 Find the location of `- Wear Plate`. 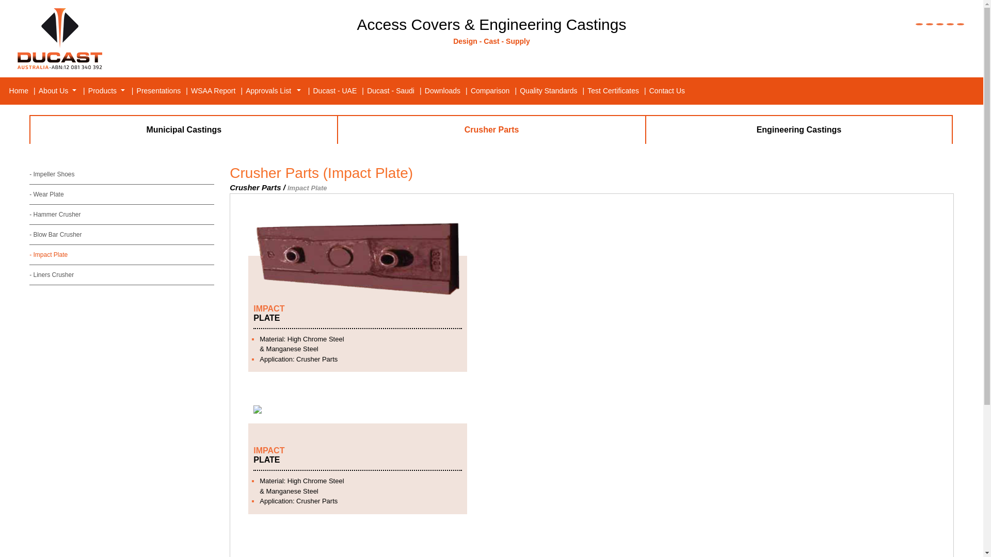

- Wear Plate is located at coordinates (122, 194).